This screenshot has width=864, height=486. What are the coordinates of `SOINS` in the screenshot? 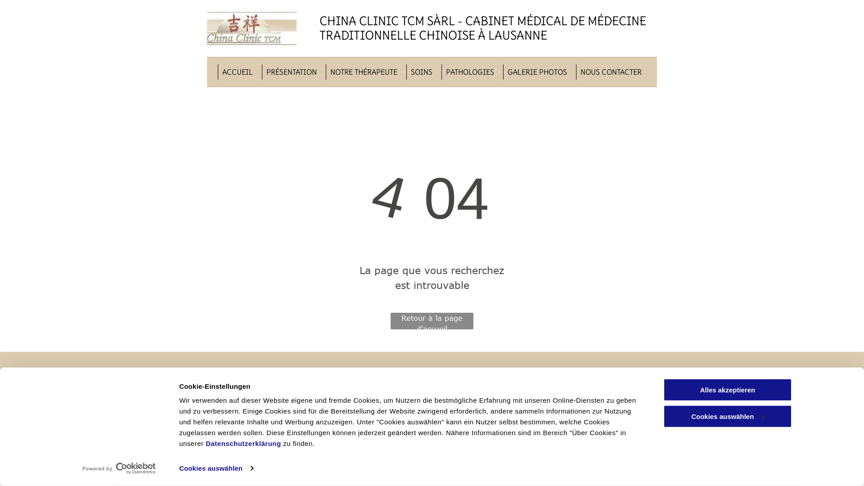 It's located at (422, 72).